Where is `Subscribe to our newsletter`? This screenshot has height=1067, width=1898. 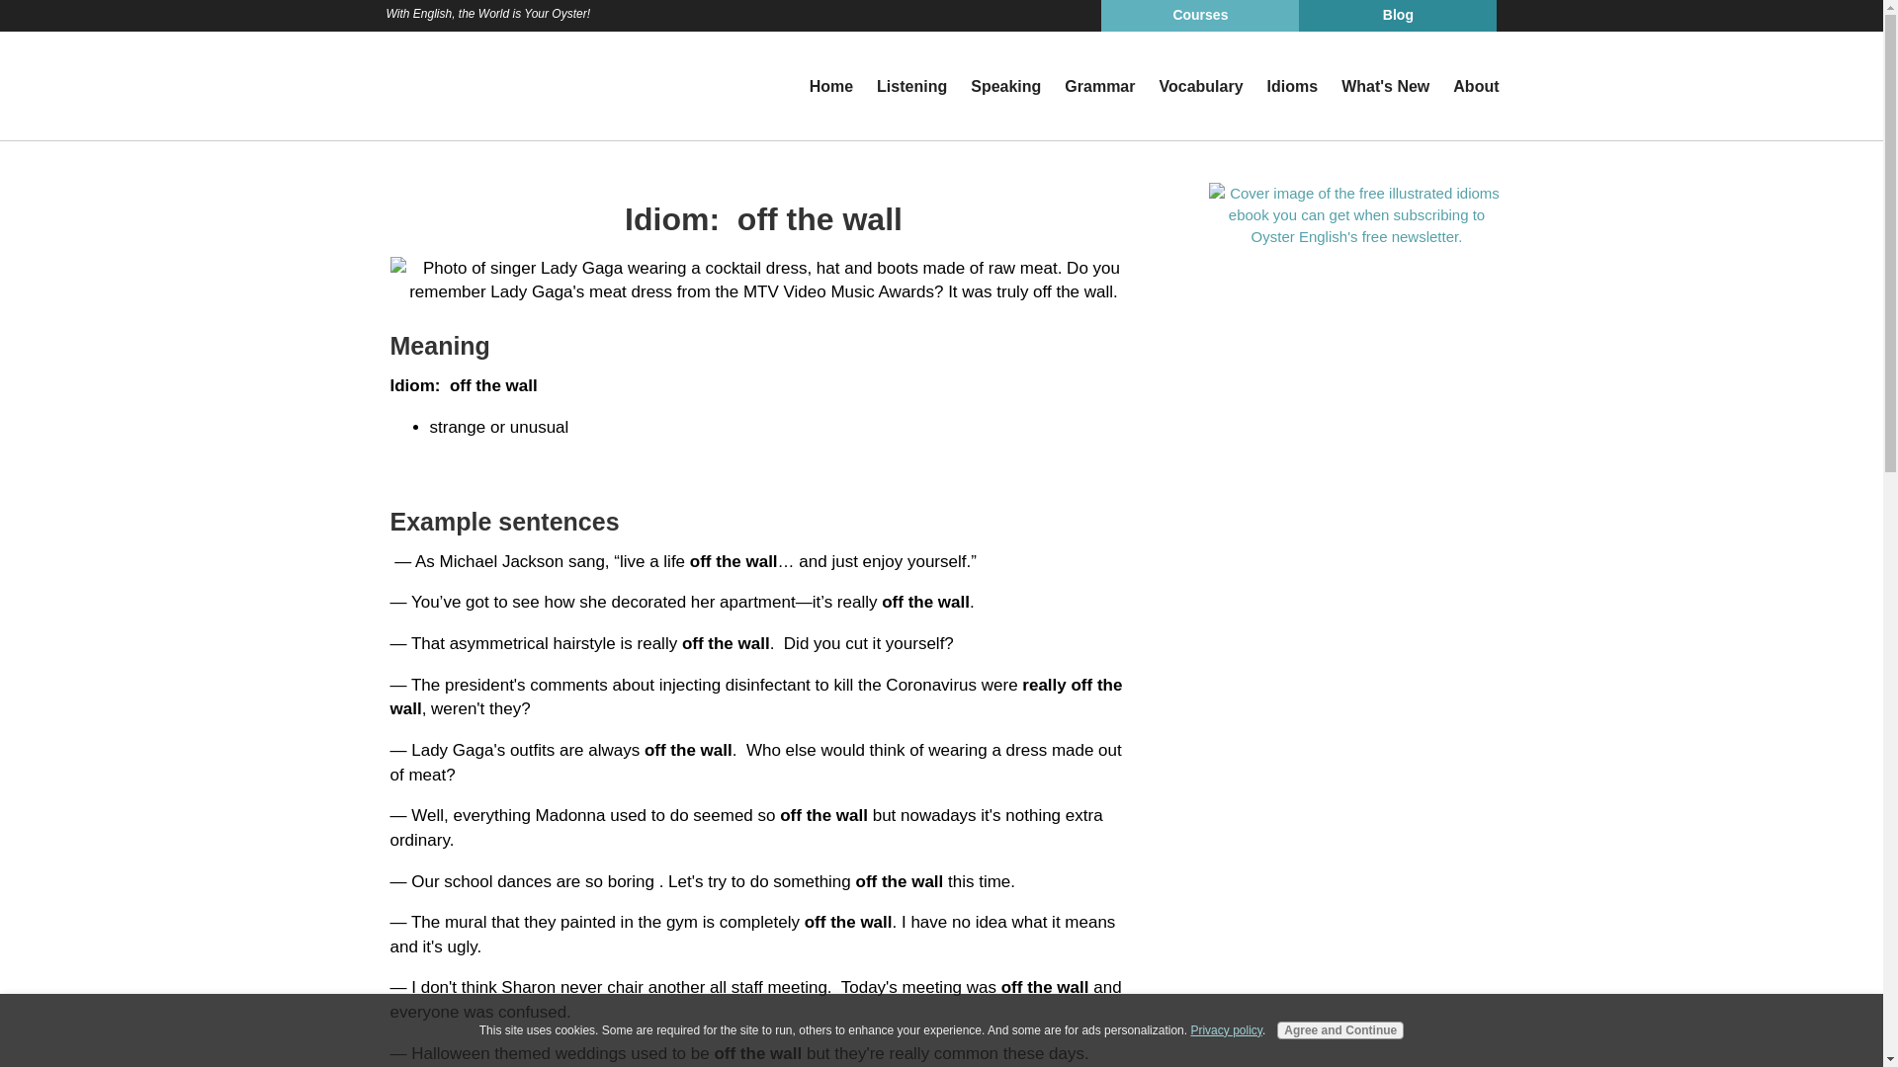
Subscribe to our newsletter is located at coordinates (1356, 213).